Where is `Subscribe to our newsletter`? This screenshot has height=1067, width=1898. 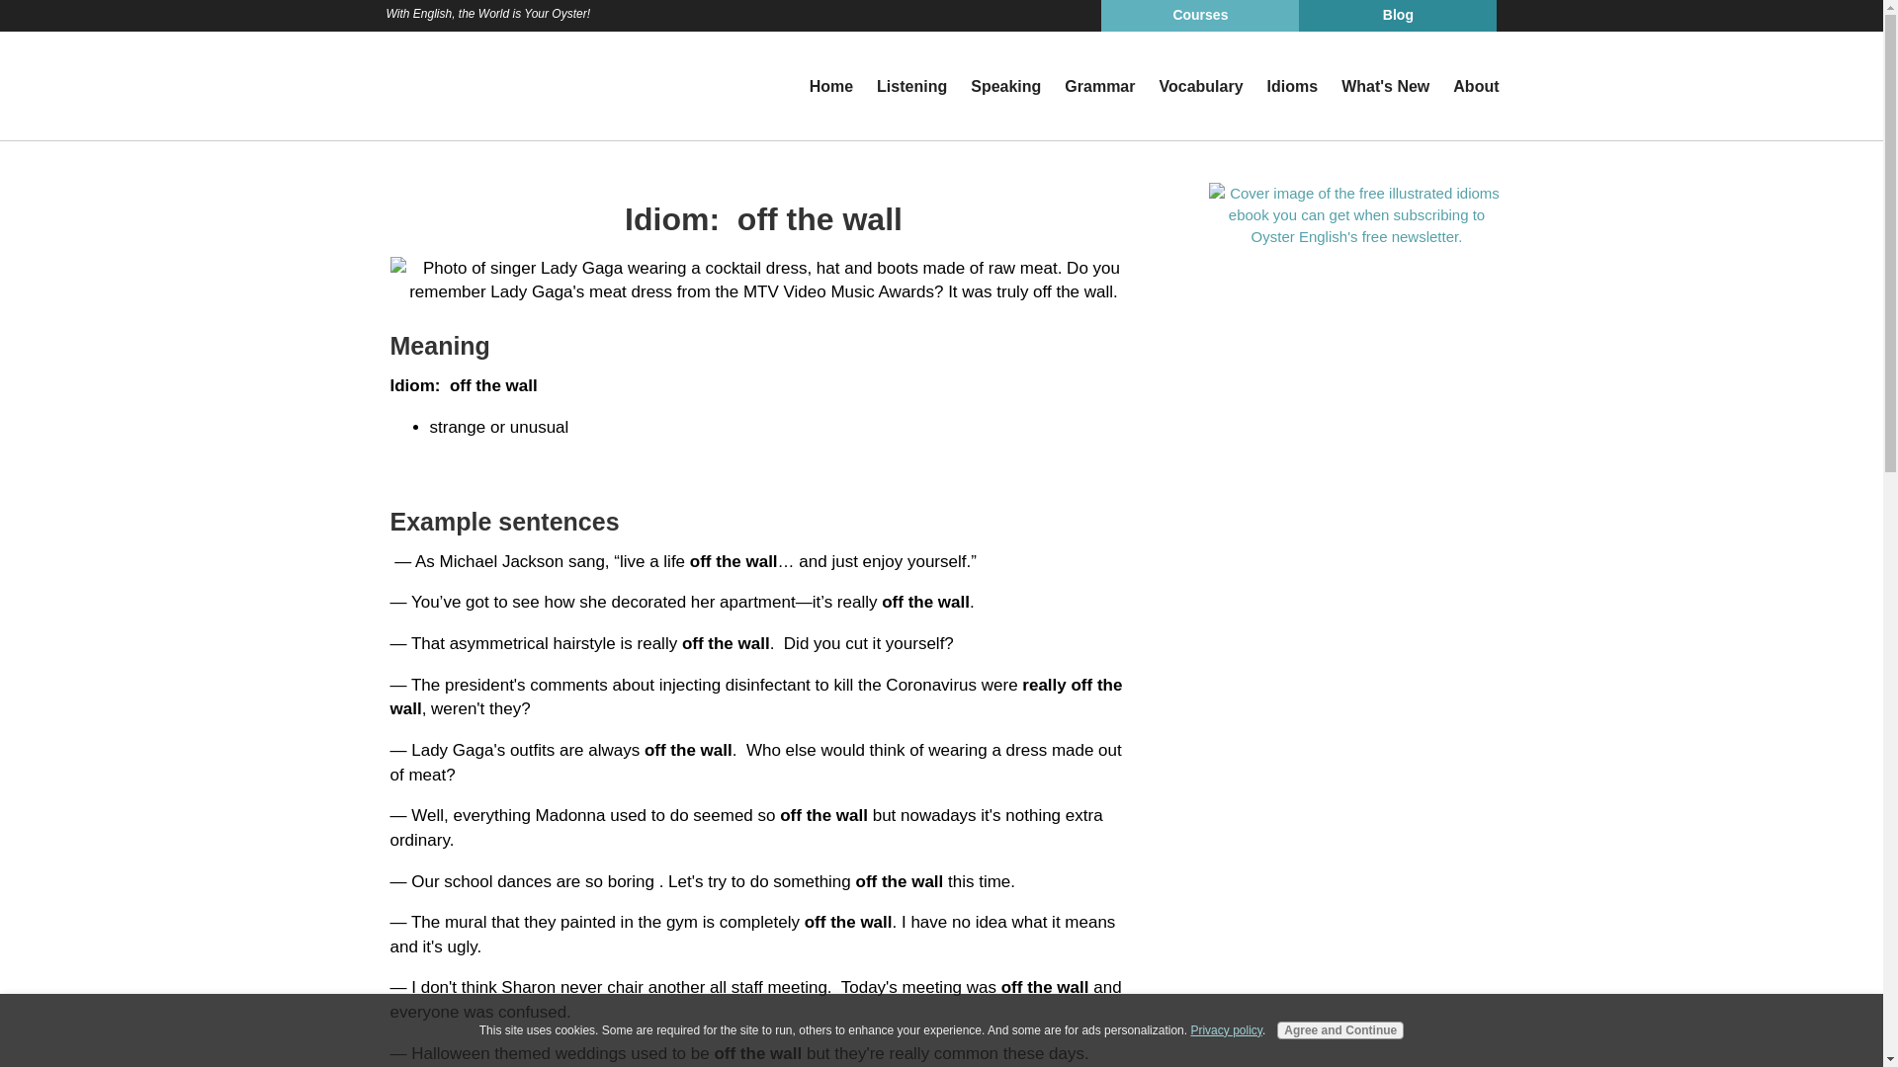
Subscribe to our newsletter is located at coordinates (1356, 213).